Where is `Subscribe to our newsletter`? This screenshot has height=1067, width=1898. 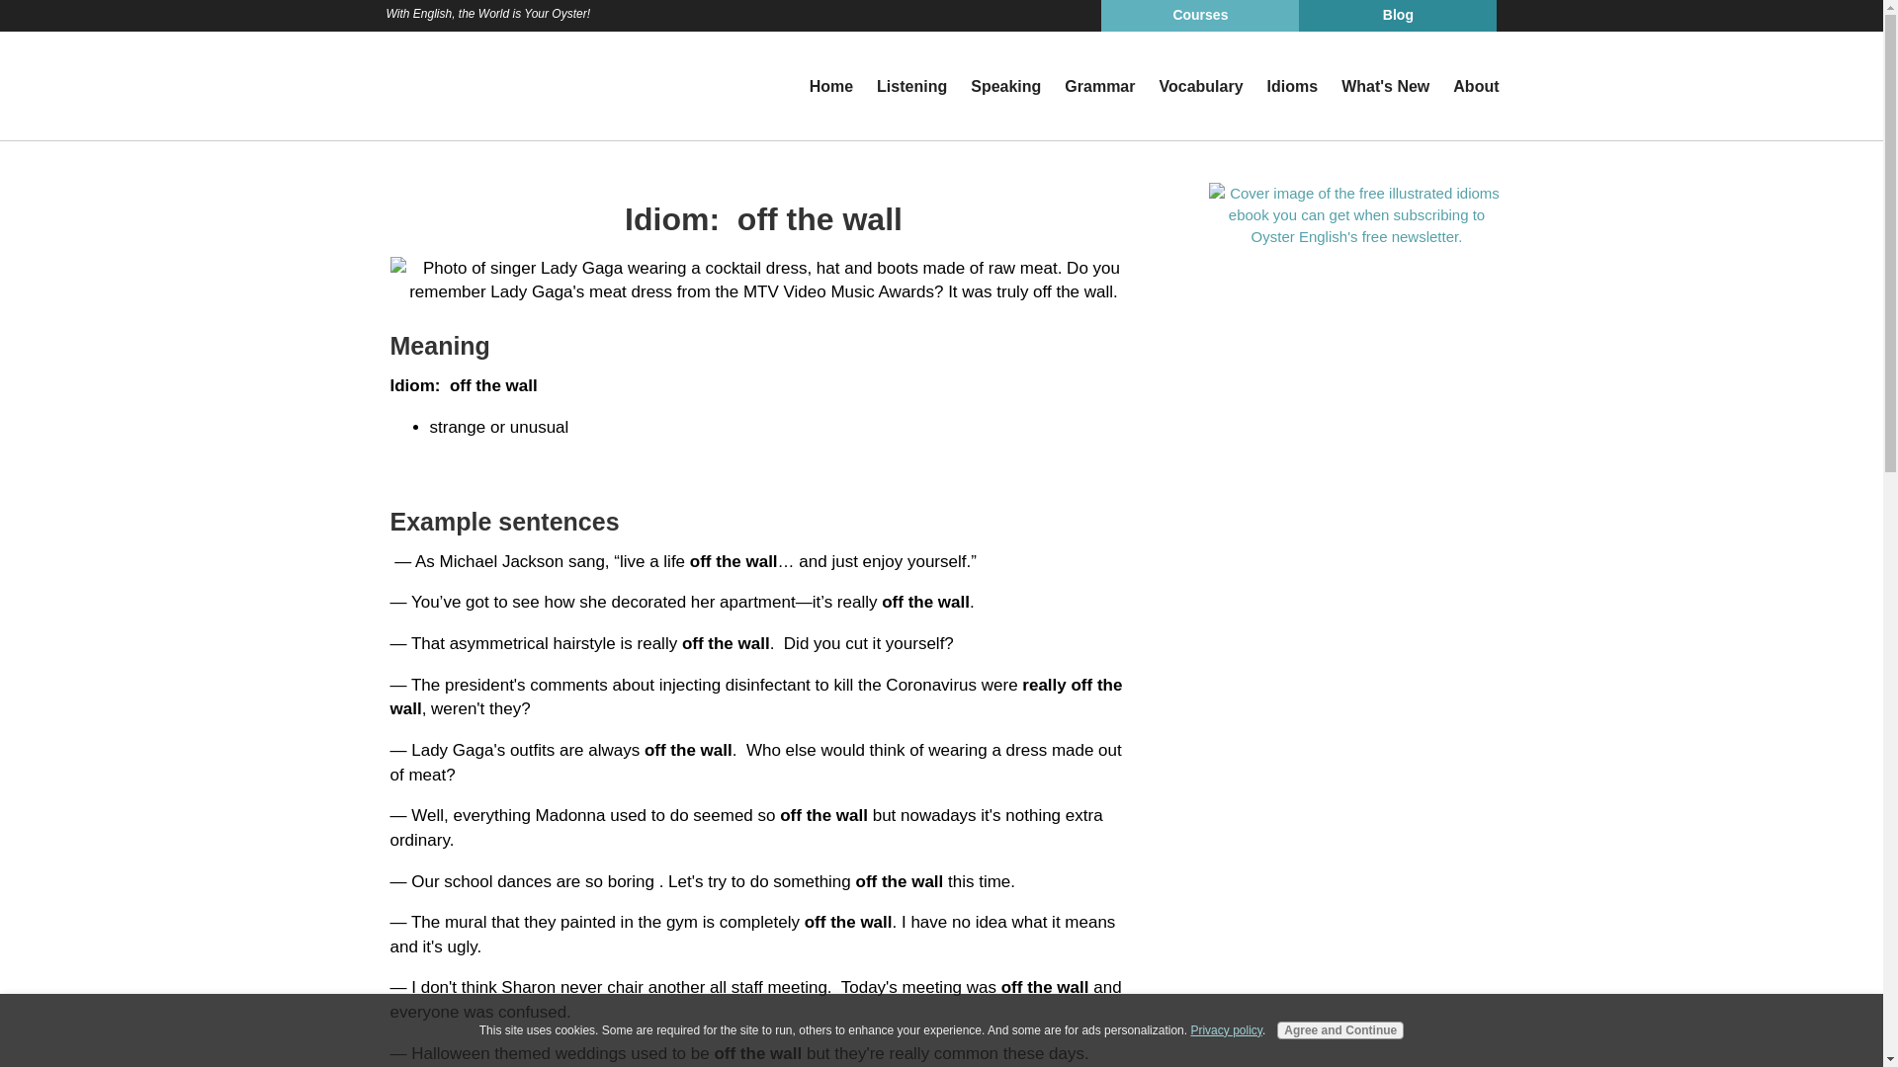
Subscribe to our newsletter is located at coordinates (1356, 213).